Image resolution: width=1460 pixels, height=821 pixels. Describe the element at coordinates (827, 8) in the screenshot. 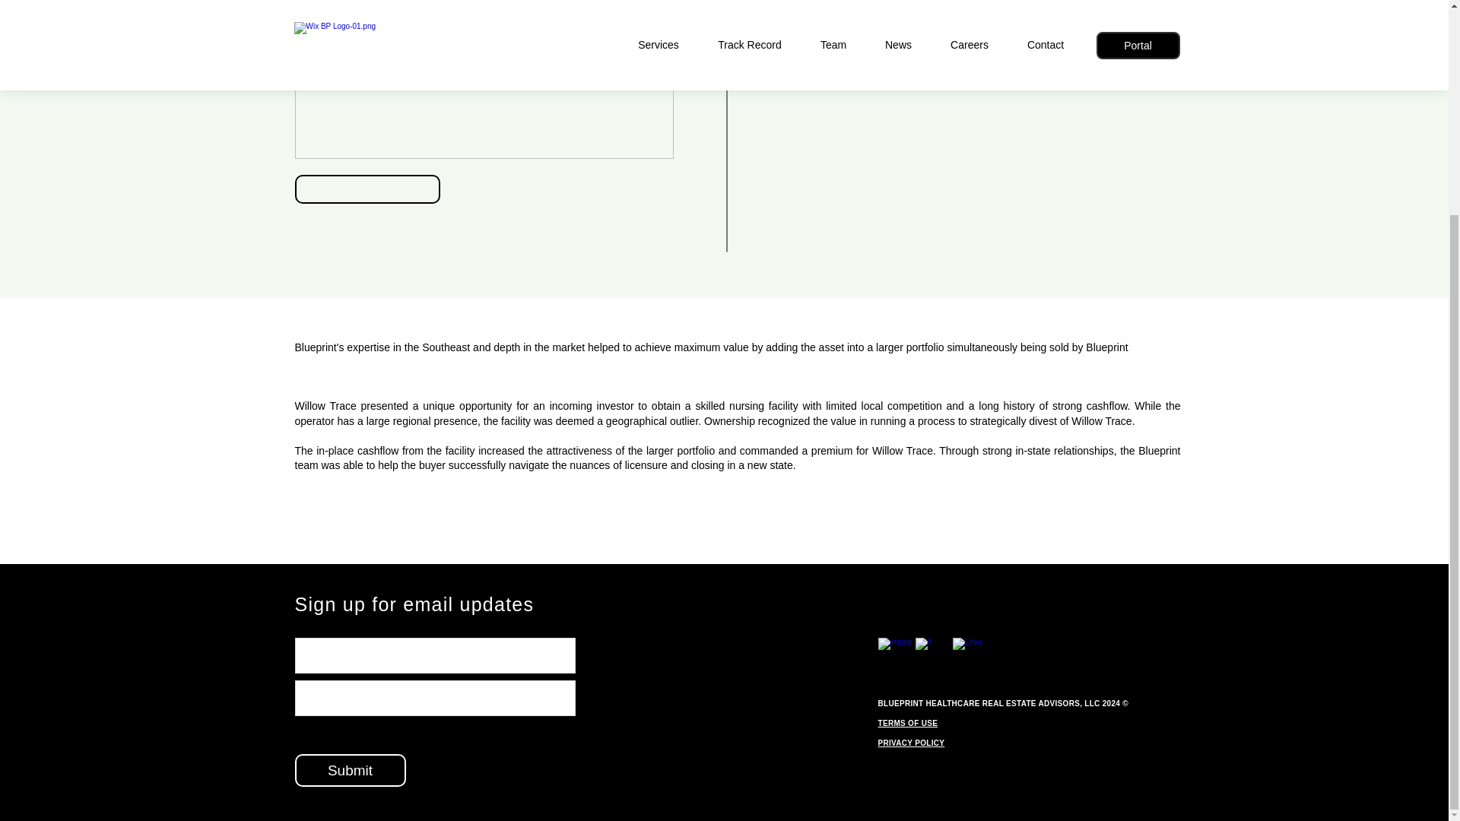

I see `SEE INFO` at that location.